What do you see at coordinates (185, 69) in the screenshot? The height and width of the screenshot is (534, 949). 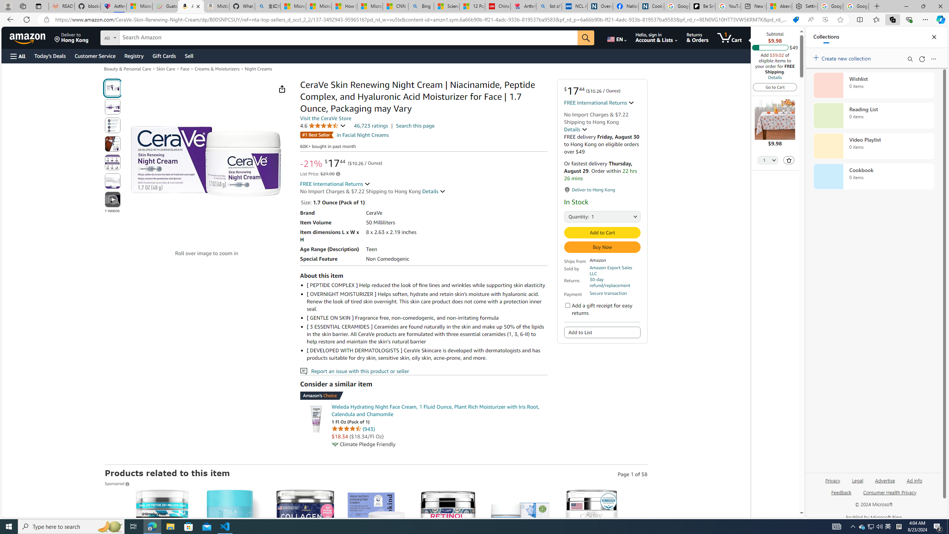 I see `Face` at bounding box center [185, 69].